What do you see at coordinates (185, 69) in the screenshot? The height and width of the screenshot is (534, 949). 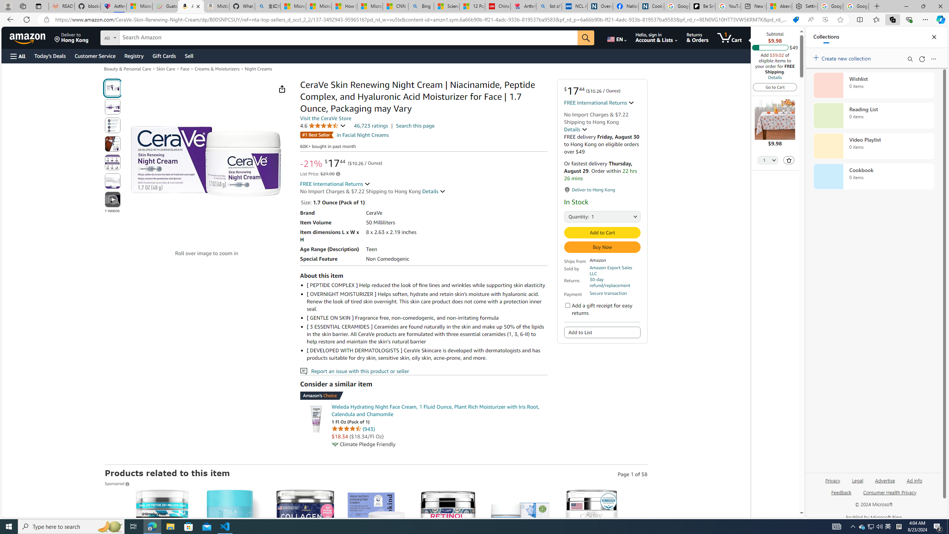 I see `Face` at bounding box center [185, 69].